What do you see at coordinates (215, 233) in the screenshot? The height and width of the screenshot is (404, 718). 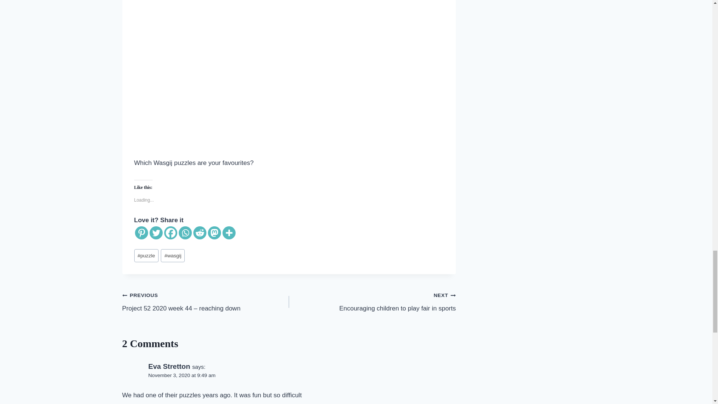 I see `Mastodon` at bounding box center [215, 233].